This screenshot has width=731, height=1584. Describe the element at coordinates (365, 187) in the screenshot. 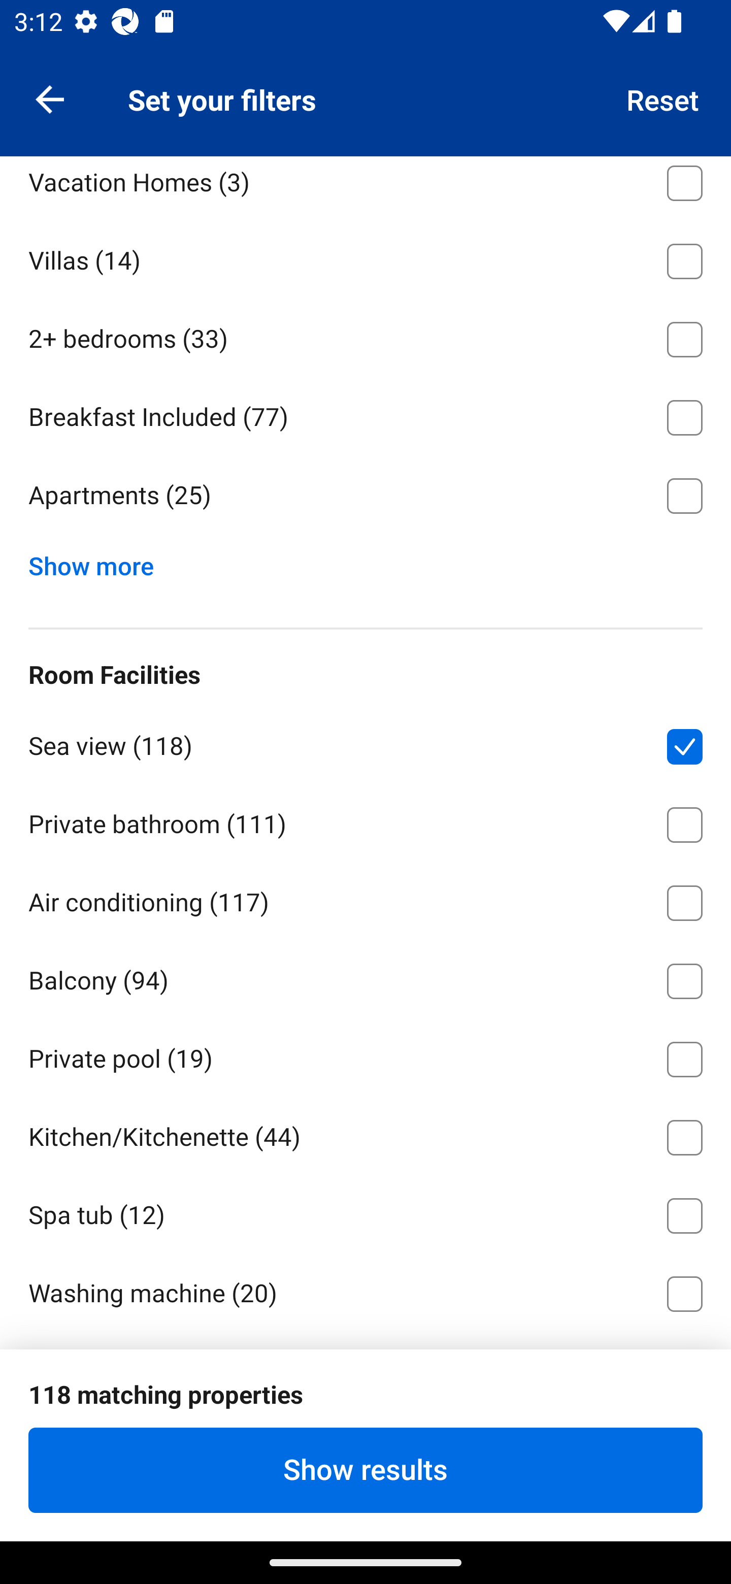

I see `Vacation Homes ⁦(3)` at that location.